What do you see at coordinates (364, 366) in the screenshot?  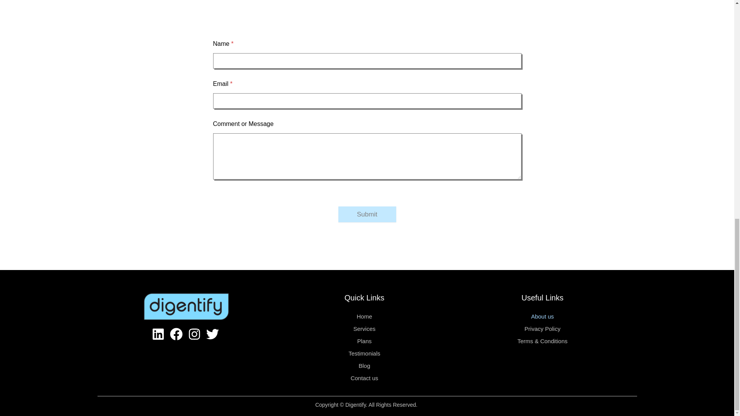 I see `Blog` at bounding box center [364, 366].